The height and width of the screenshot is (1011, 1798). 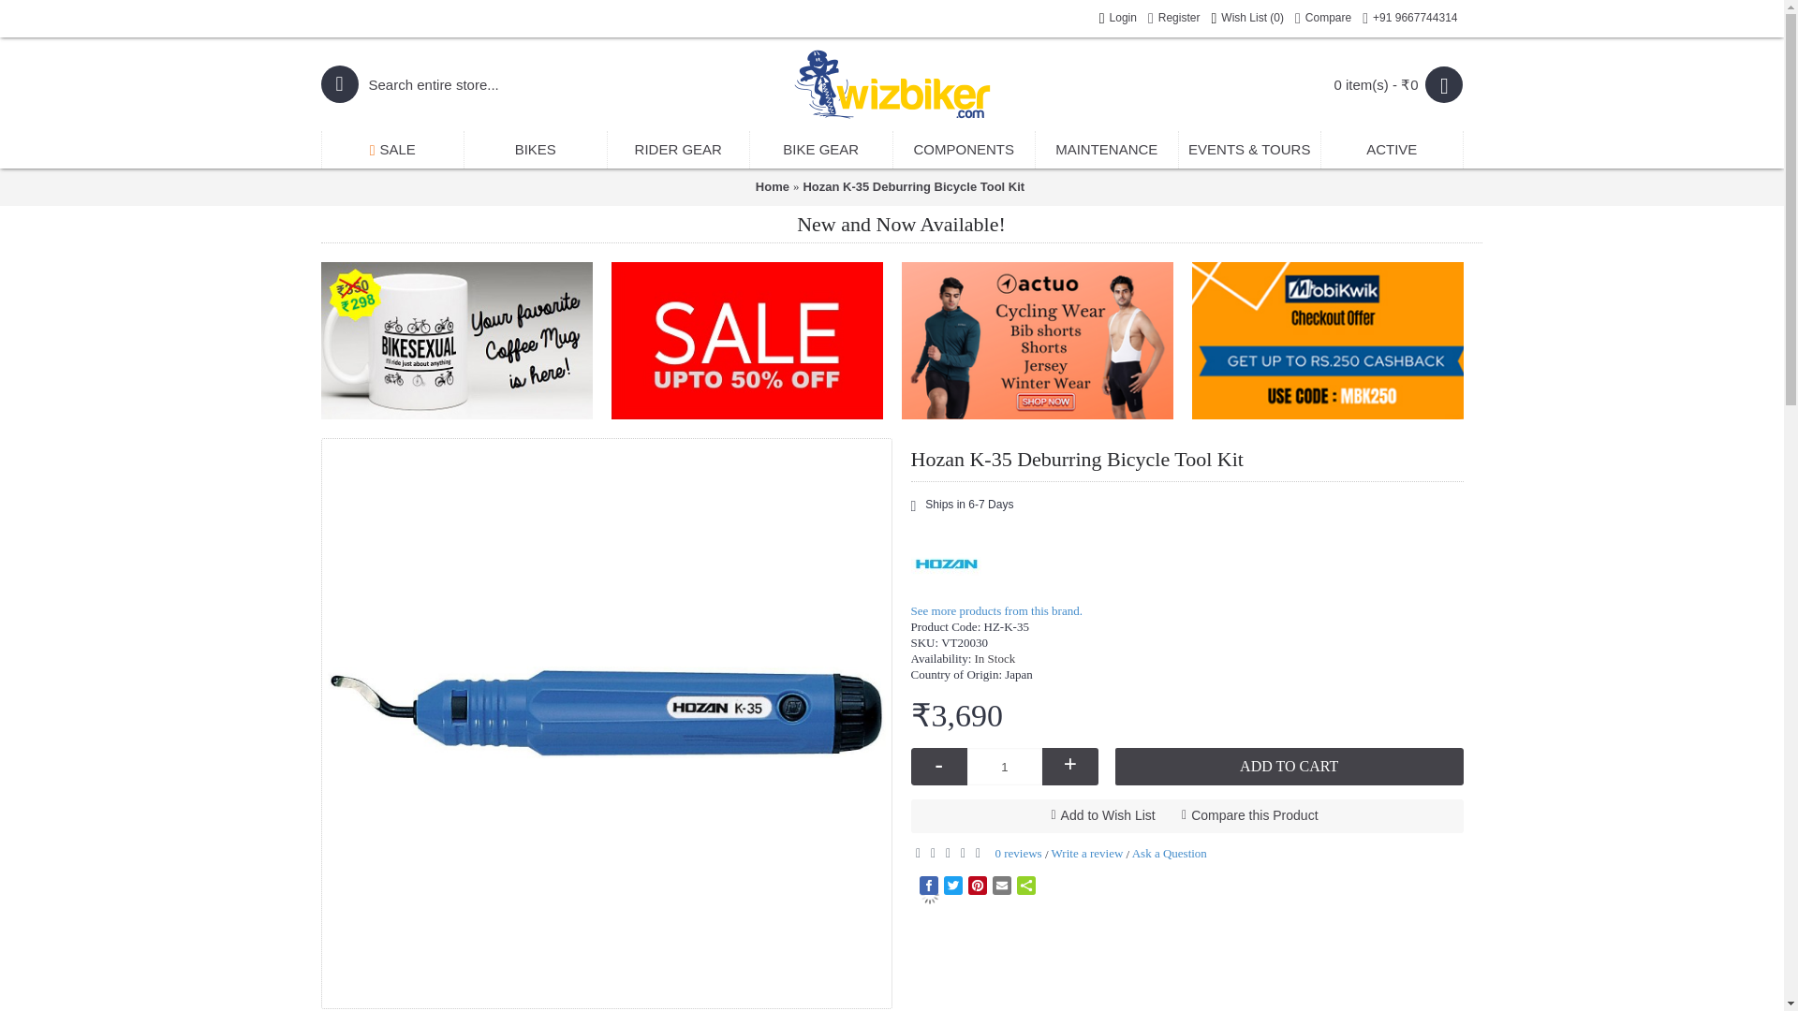 I want to click on Compare, so click(x=1322, y=19).